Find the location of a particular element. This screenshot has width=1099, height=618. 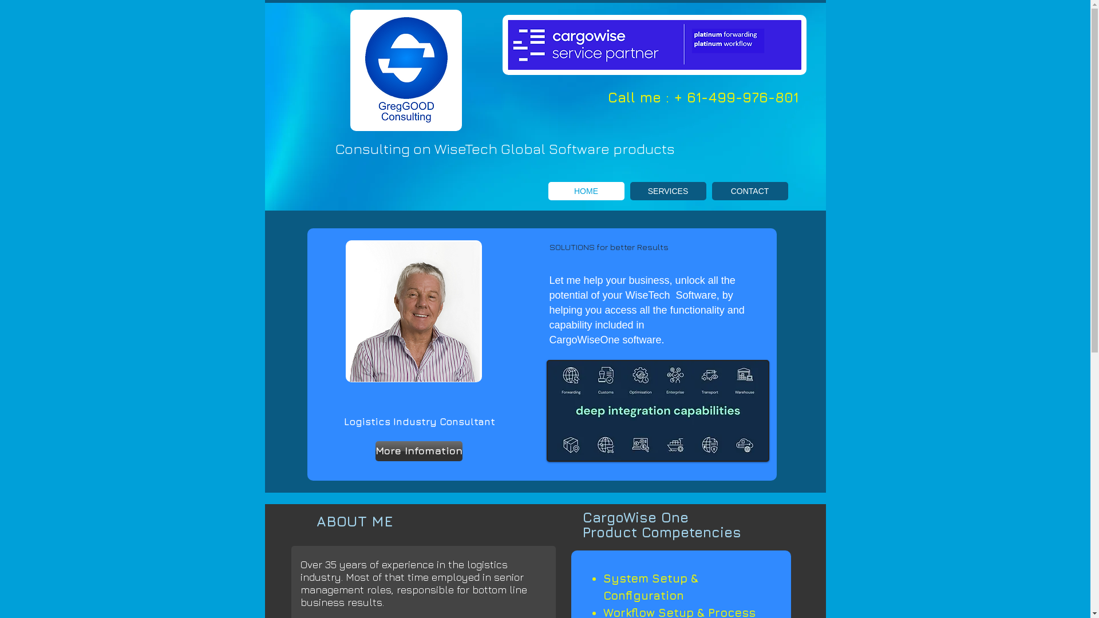

HOME is located at coordinates (586, 191).